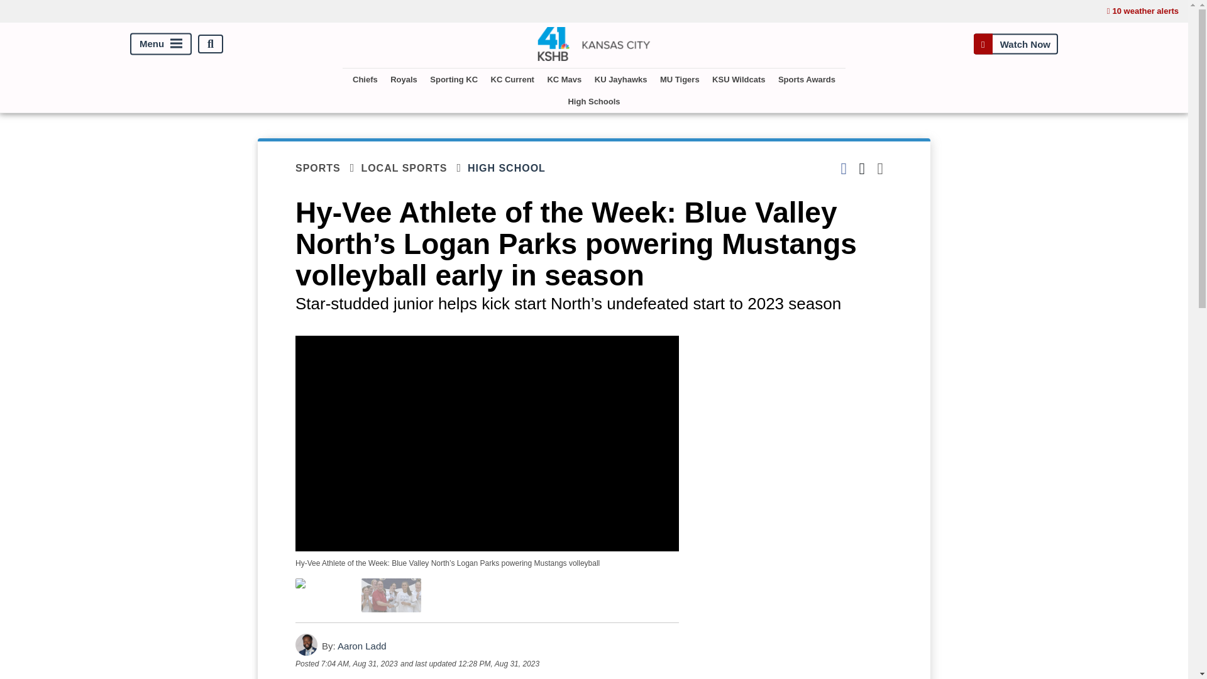 The width and height of the screenshot is (1207, 679). Describe the element at coordinates (1015, 44) in the screenshot. I see `Watch Now` at that location.